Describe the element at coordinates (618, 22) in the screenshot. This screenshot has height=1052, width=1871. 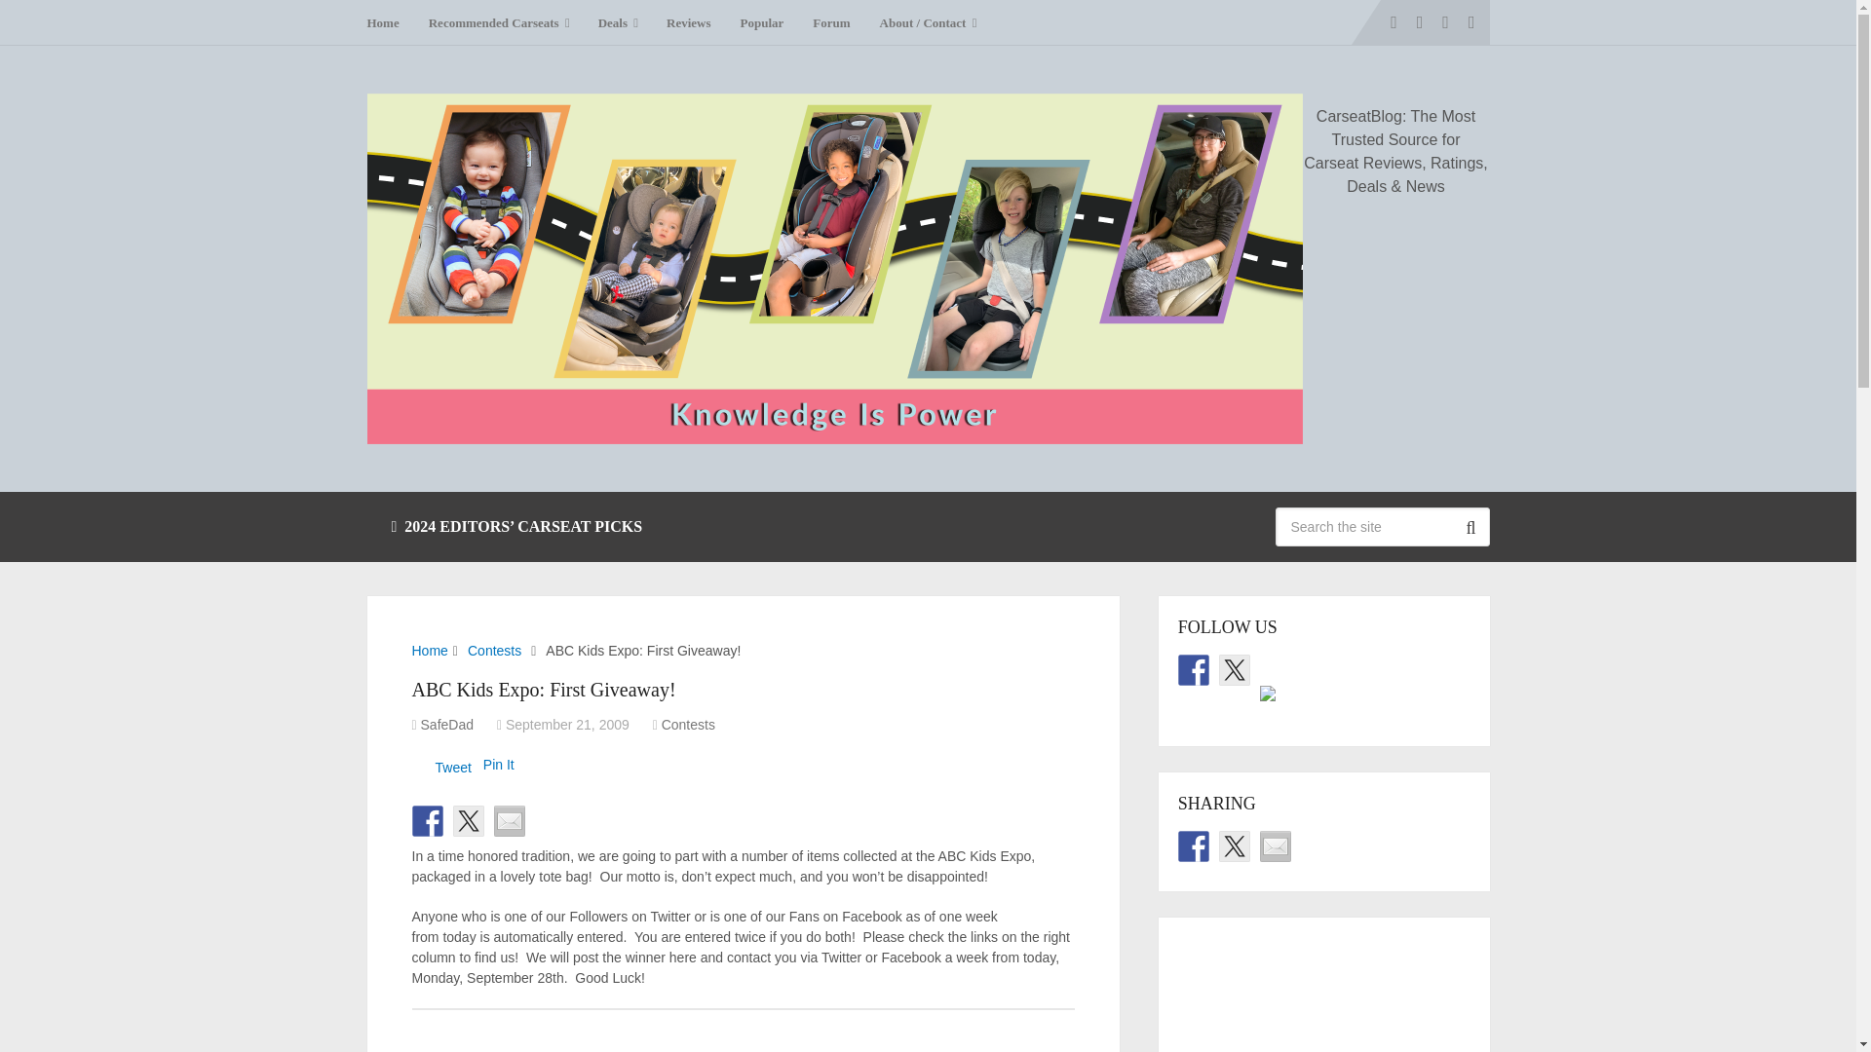
I see `Deals` at that location.